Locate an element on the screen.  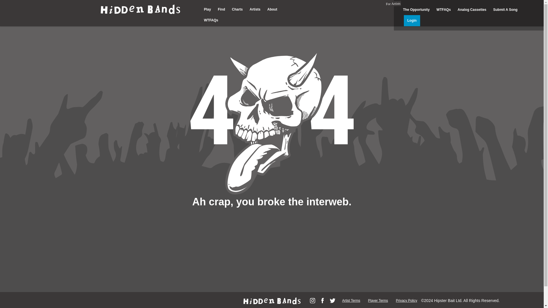
Find is located at coordinates (221, 9).